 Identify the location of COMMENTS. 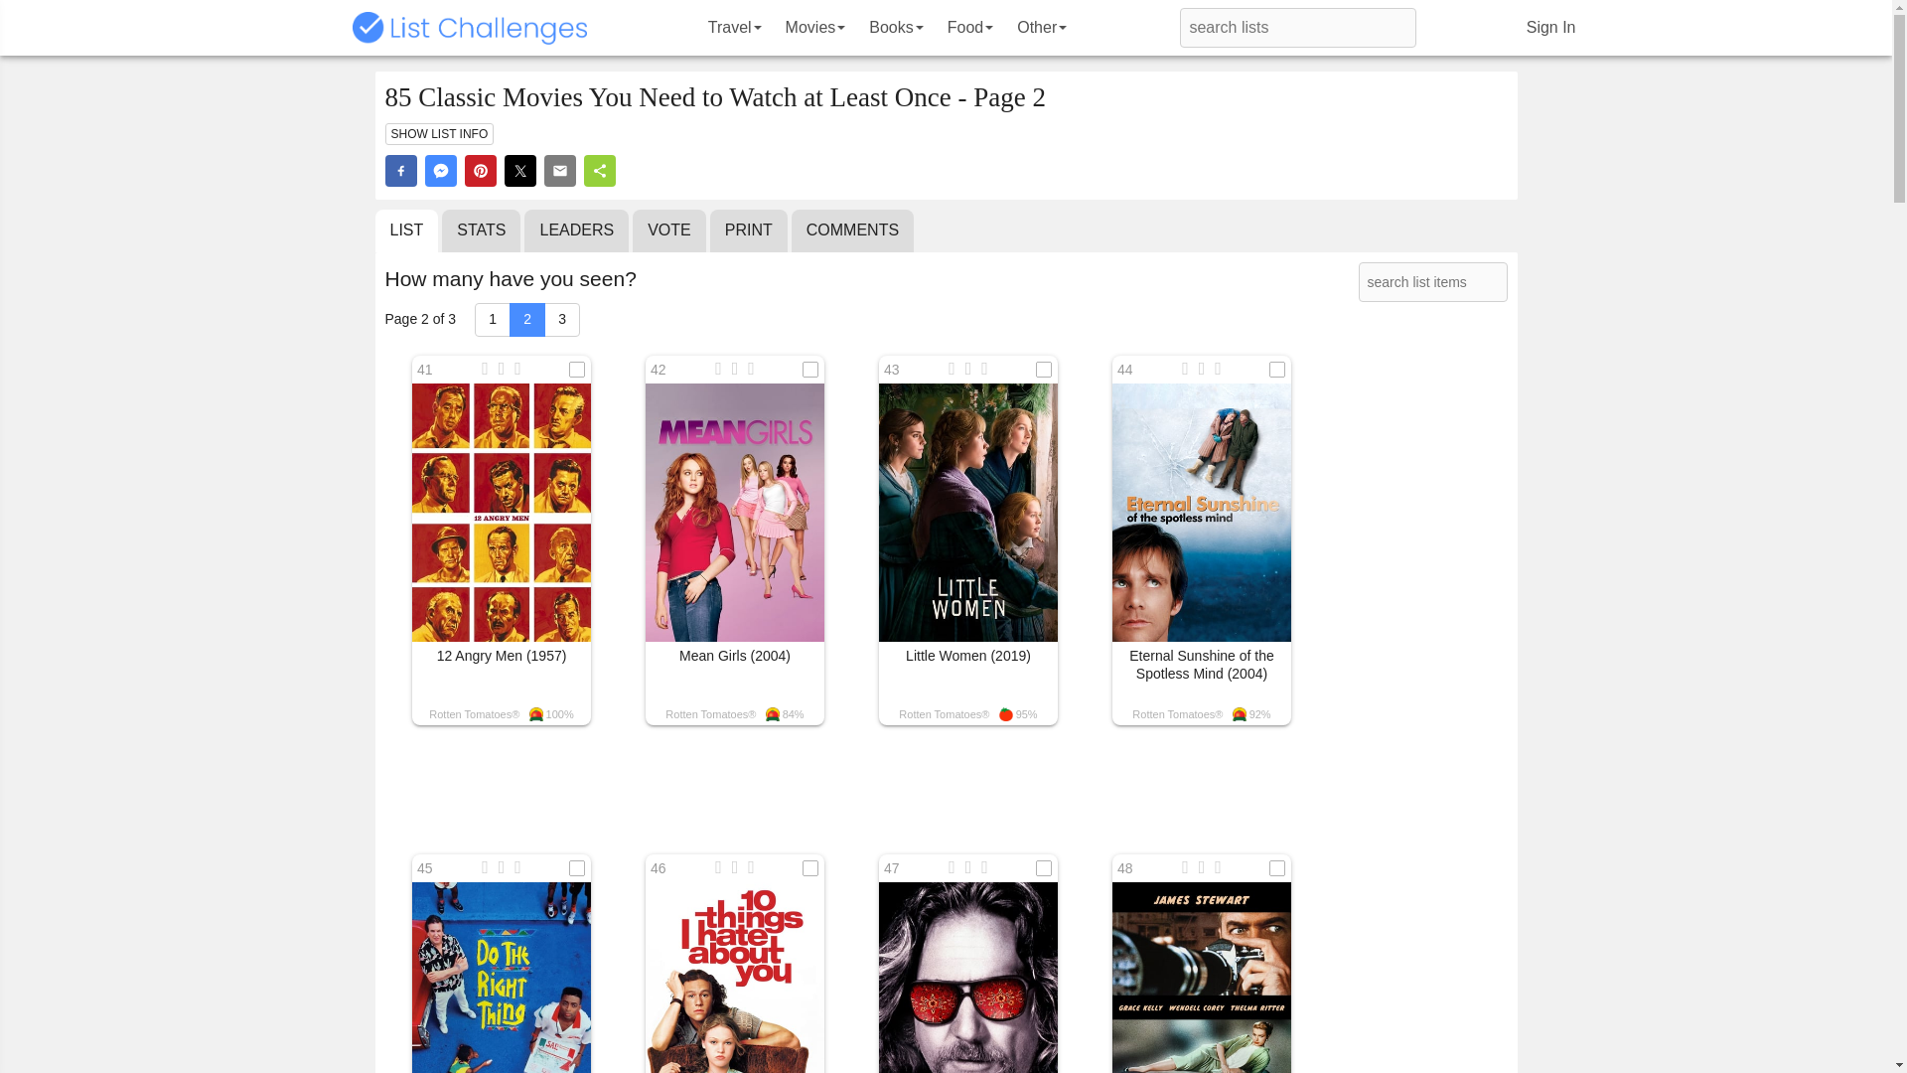
(852, 230).